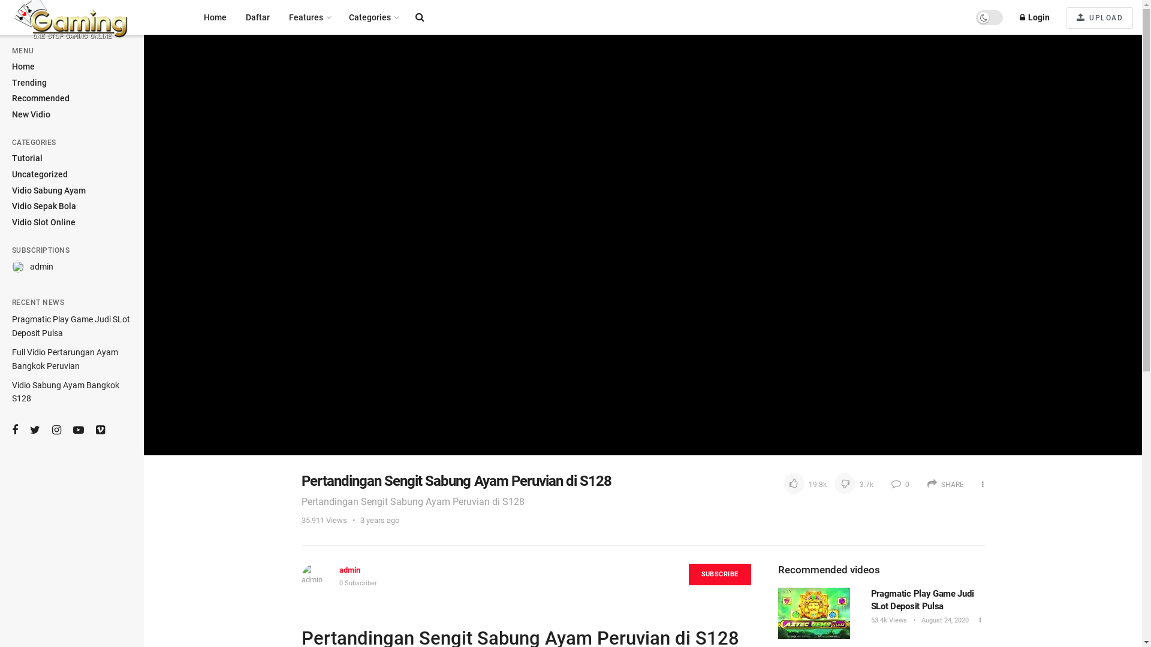  Describe the element at coordinates (23, 67) in the screenshot. I see `Home` at that location.